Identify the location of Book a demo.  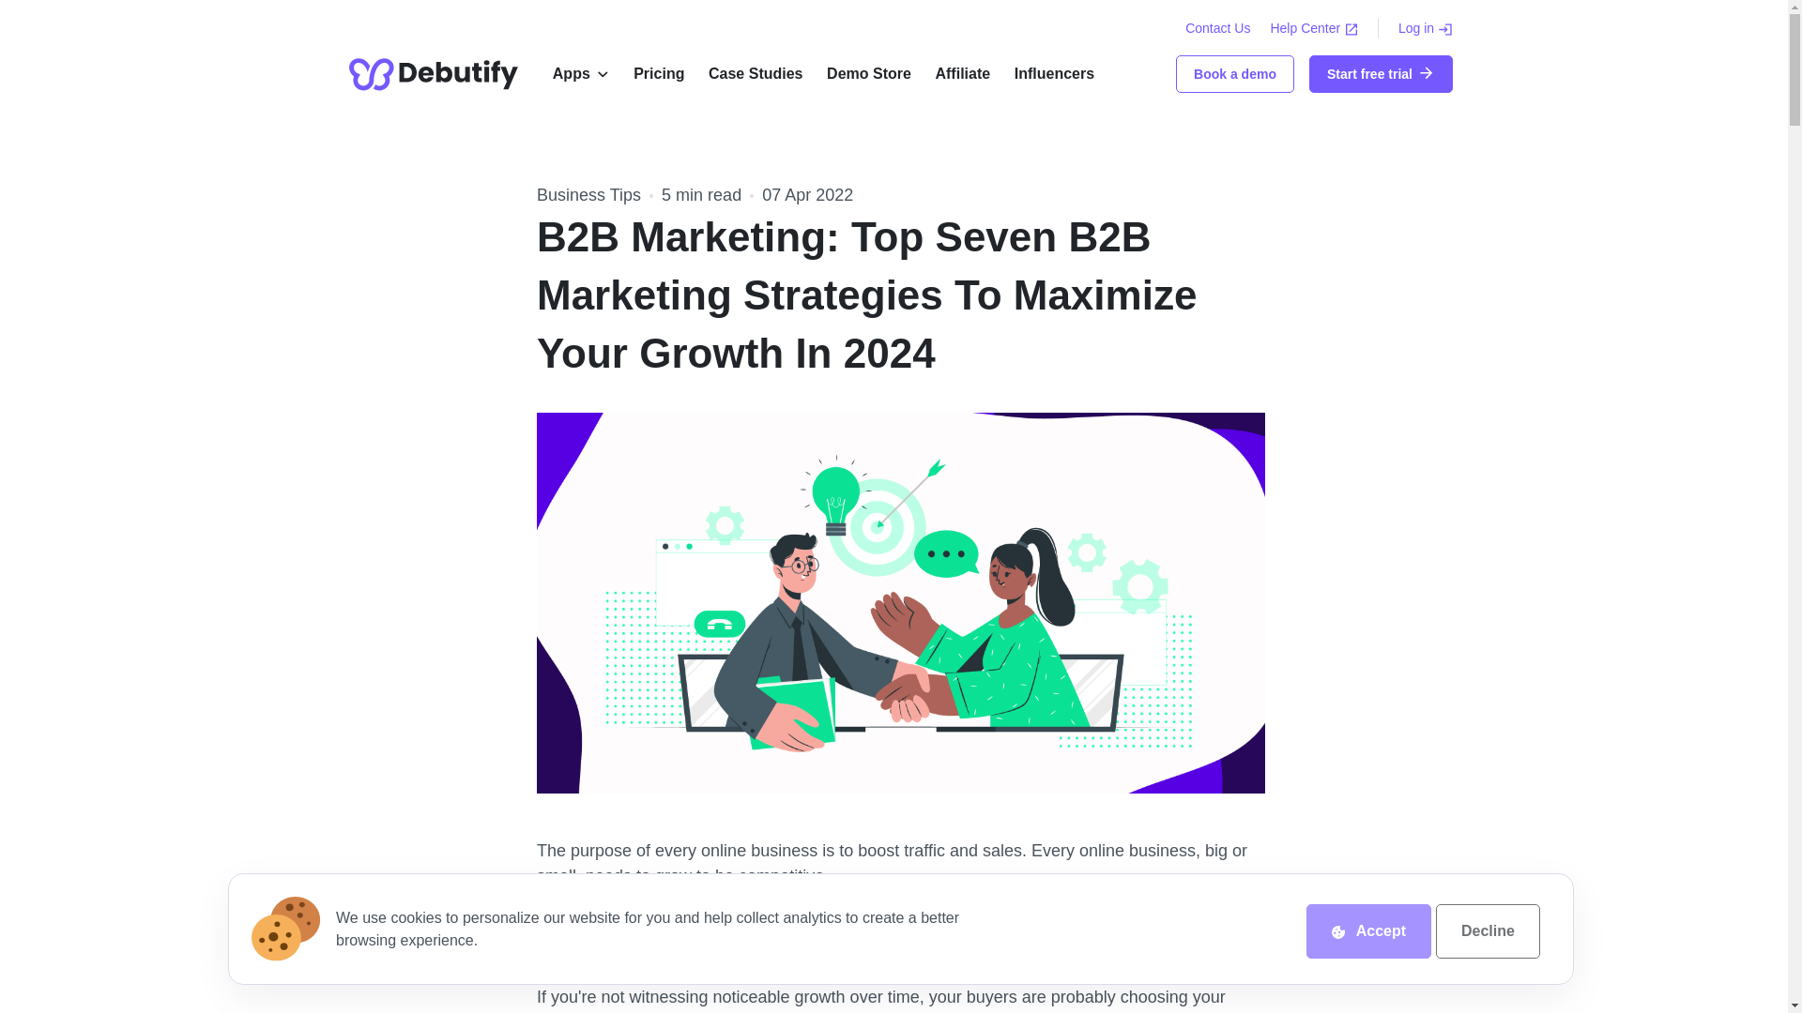
(1235, 74).